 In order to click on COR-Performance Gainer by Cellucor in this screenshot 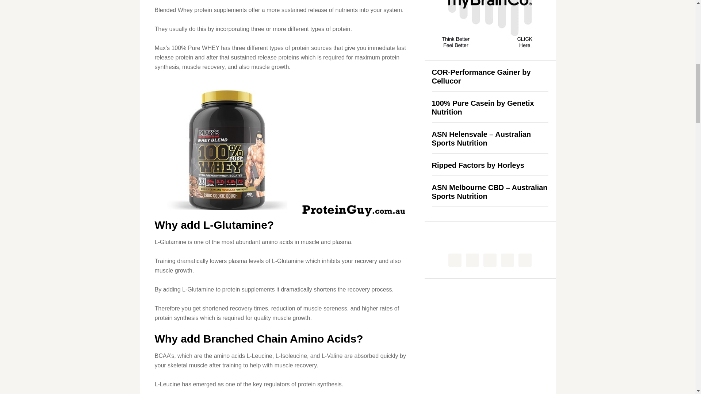, I will do `click(481, 77)`.